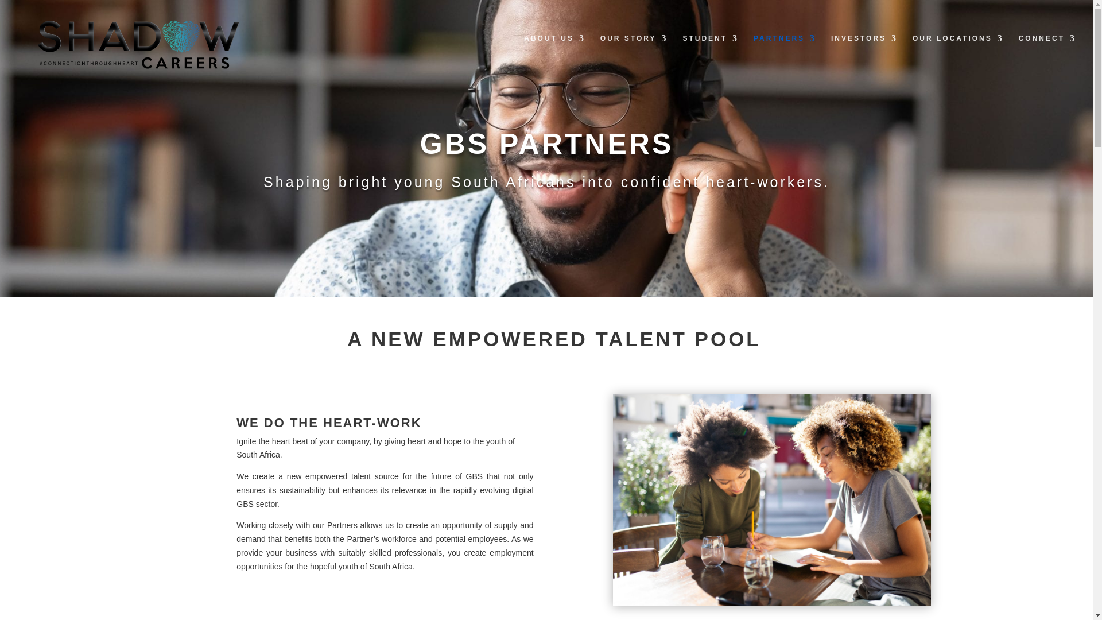  I want to click on ABOUT US, so click(554, 55).